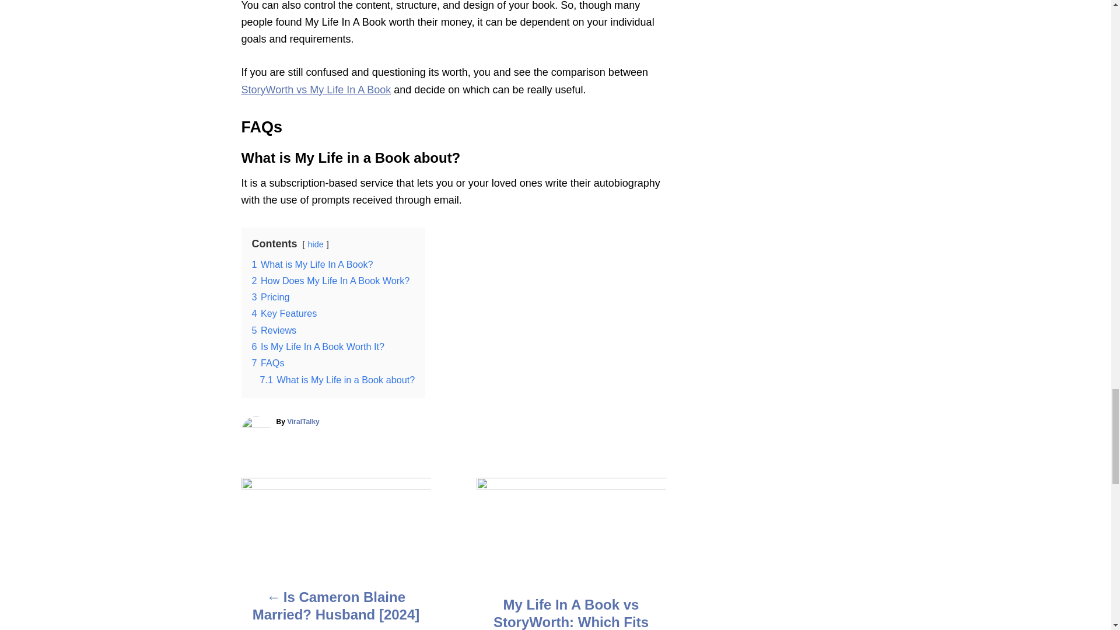 The height and width of the screenshot is (630, 1120). What do you see at coordinates (313, 264) in the screenshot?
I see `1 What is My Life In A Book?` at bounding box center [313, 264].